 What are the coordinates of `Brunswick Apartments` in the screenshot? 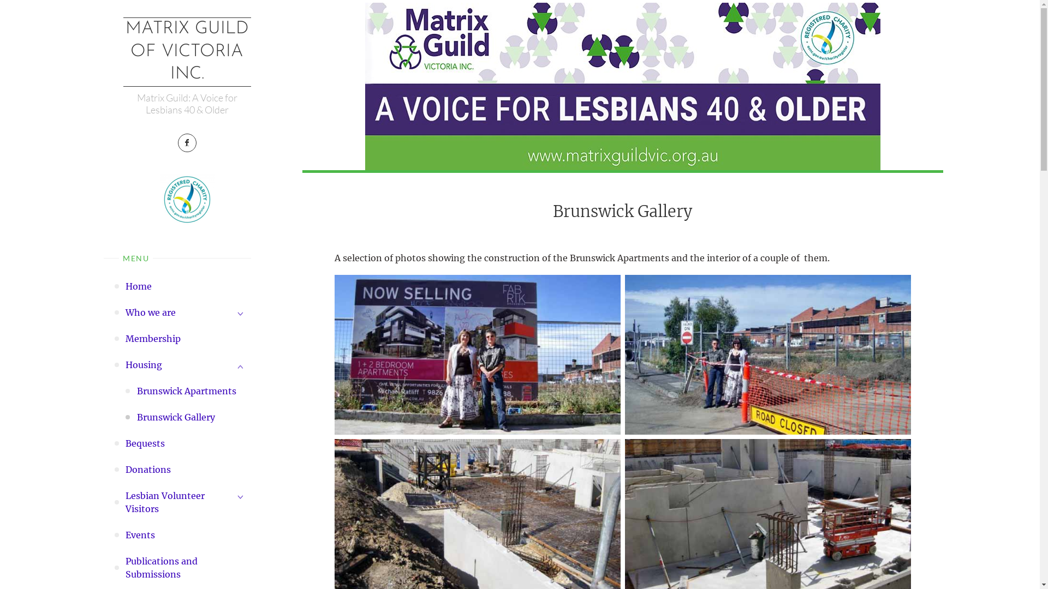 It's located at (187, 391).